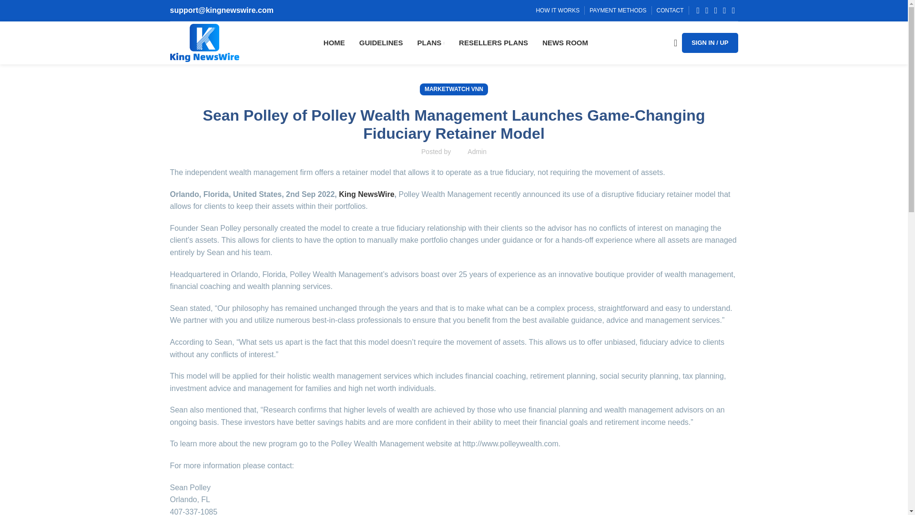  I want to click on HOME, so click(334, 43).